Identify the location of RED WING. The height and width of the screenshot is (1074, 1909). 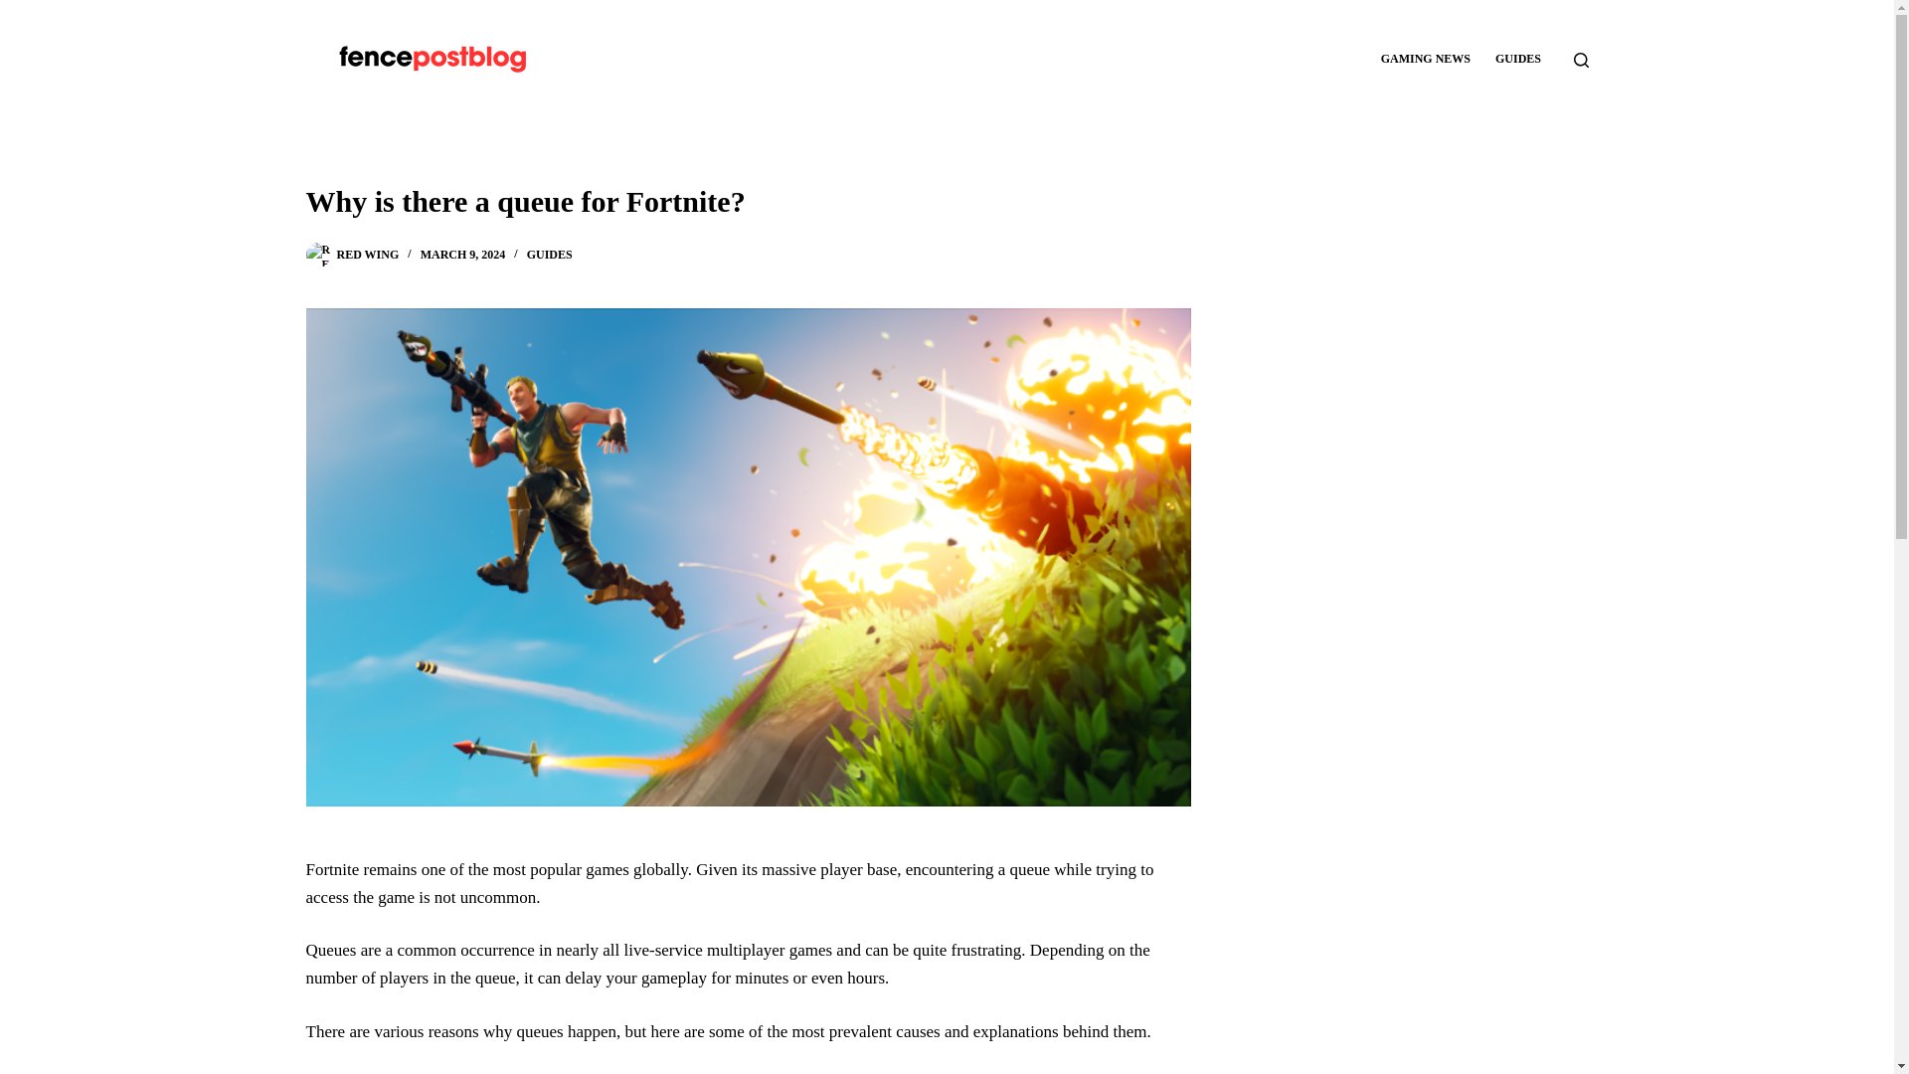
(367, 255).